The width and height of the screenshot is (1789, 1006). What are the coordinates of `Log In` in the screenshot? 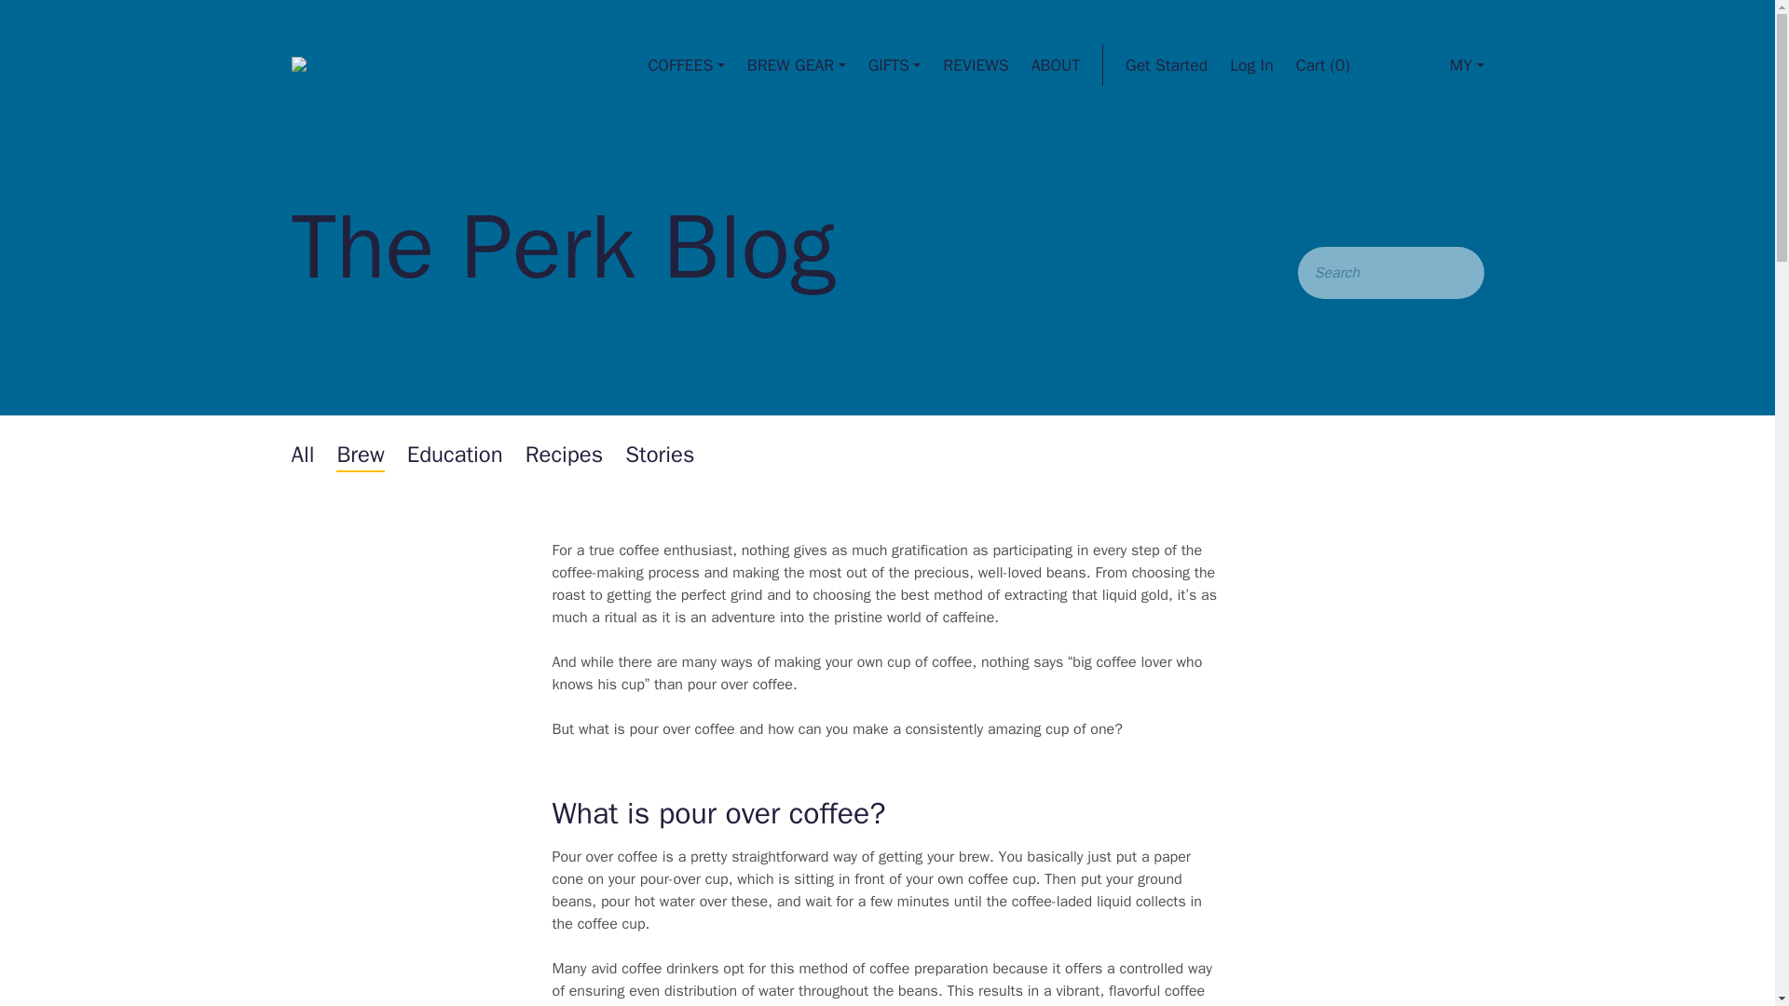 It's located at (1250, 64).